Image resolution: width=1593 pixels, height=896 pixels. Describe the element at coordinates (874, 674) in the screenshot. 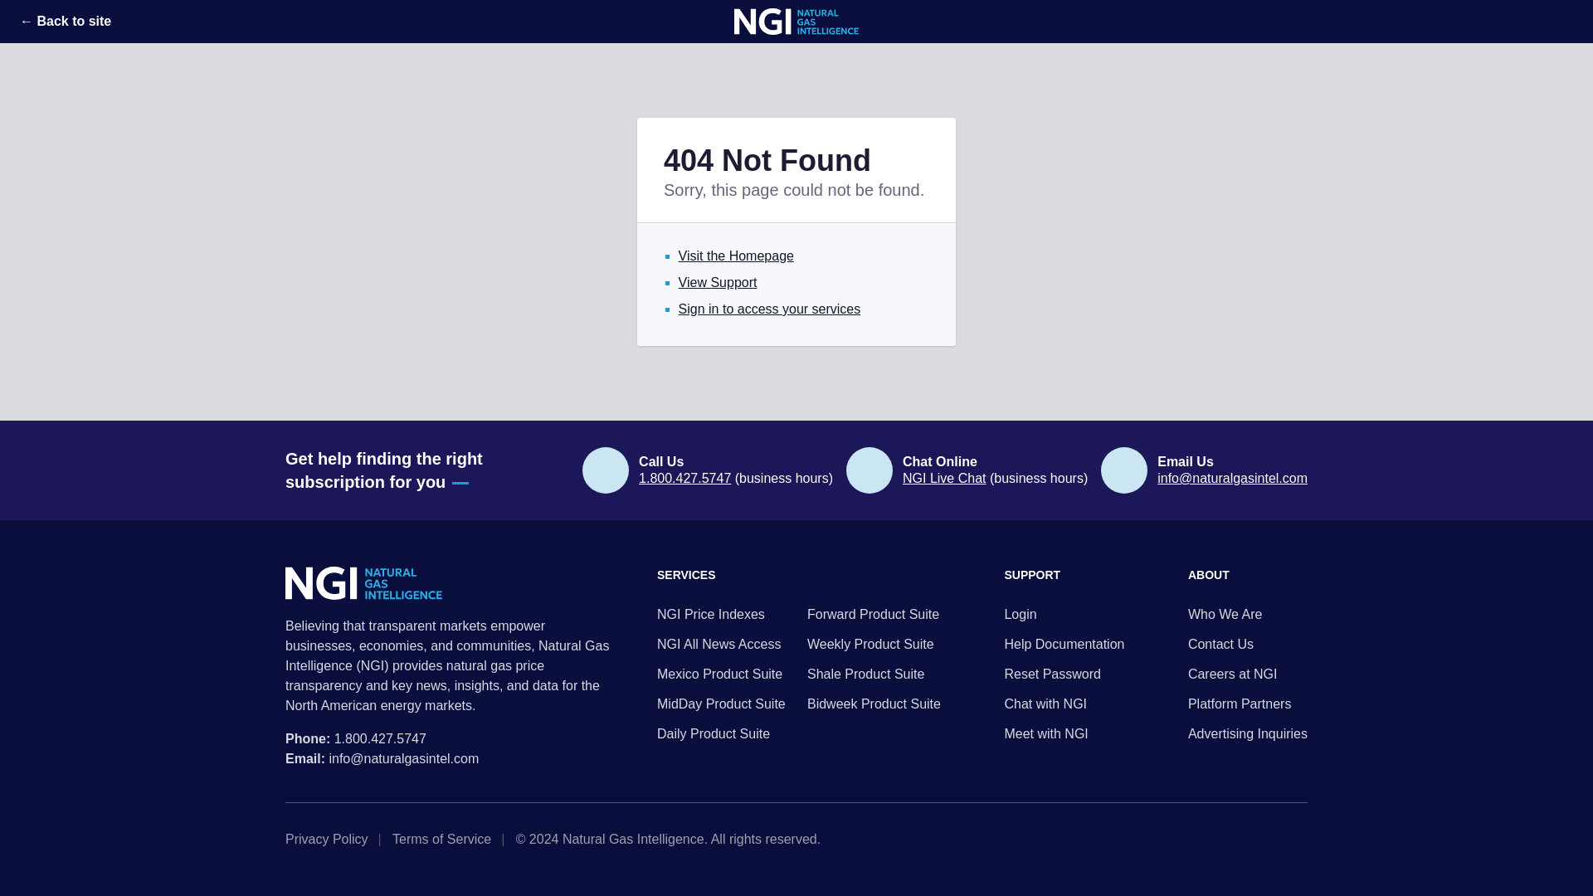

I see `Shale Product Suite` at that location.